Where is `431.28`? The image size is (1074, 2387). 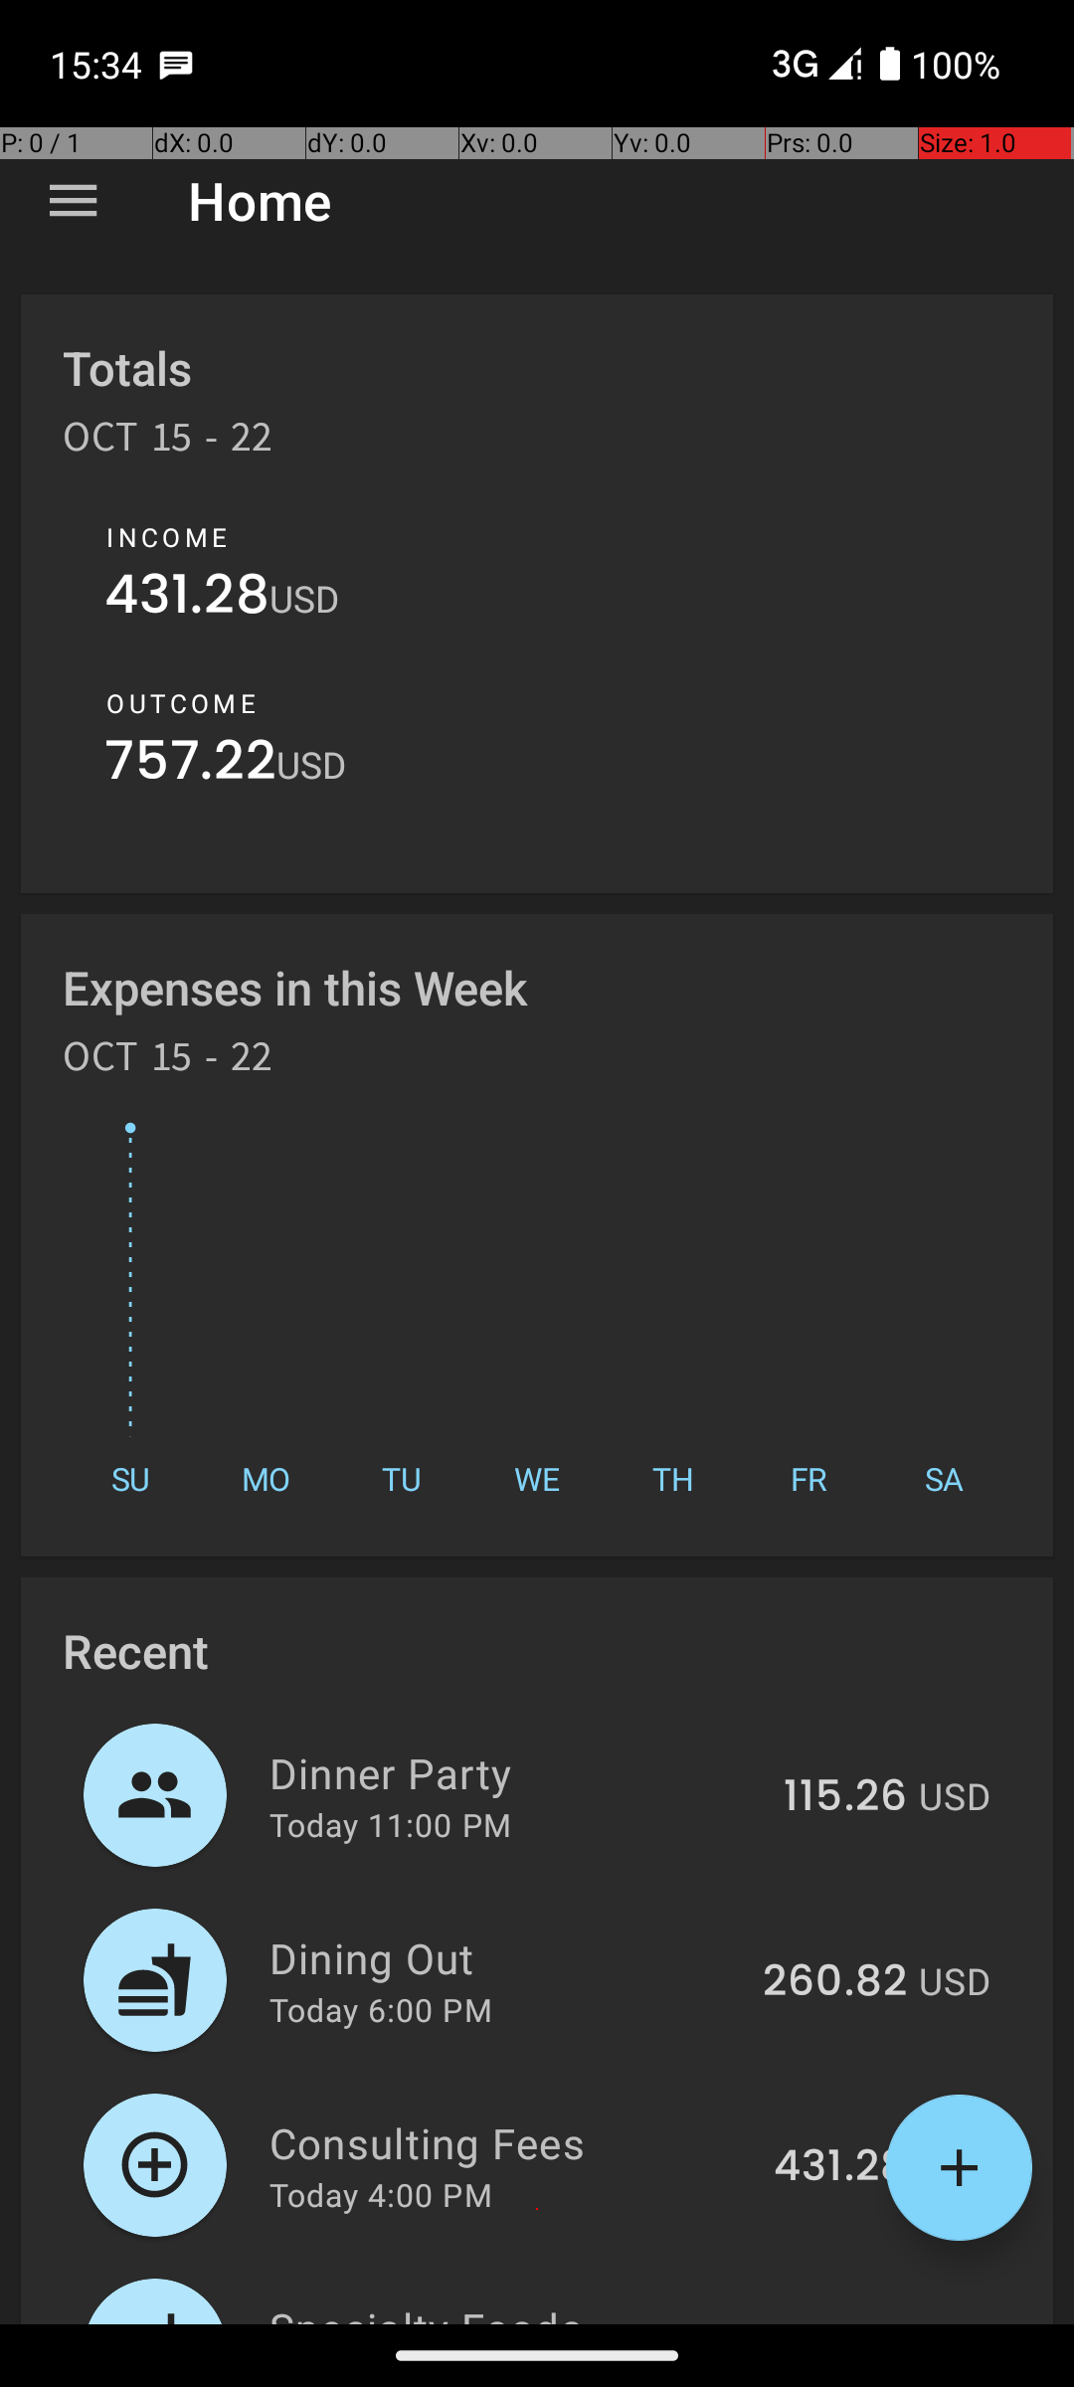 431.28 is located at coordinates (187, 599).